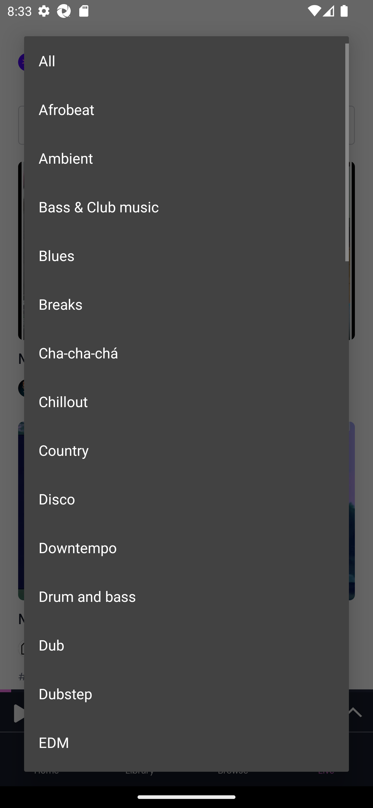 The height and width of the screenshot is (808, 373). Describe the element at coordinates (187, 109) in the screenshot. I see `Afrobeat` at that location.